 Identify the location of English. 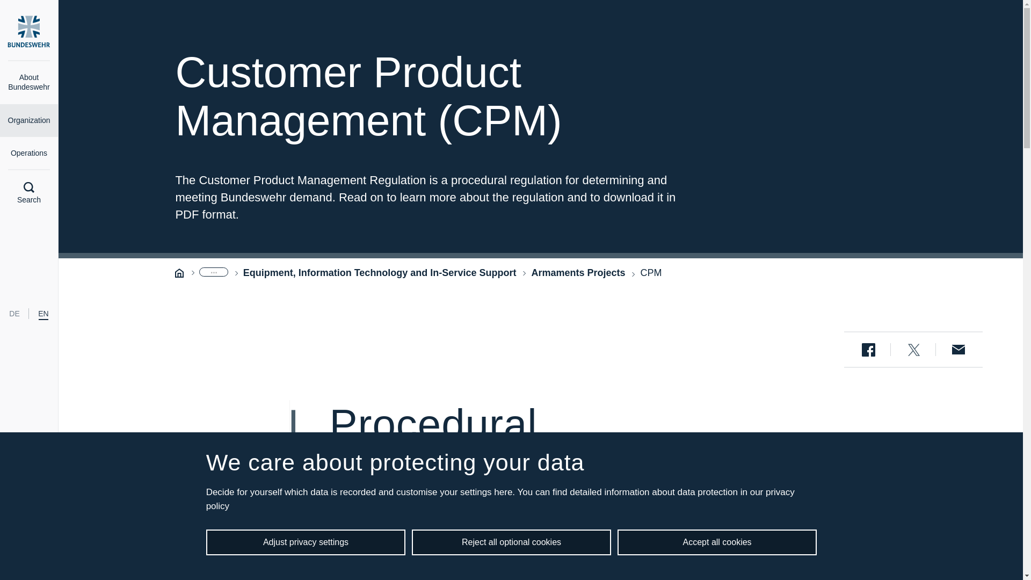
(43, 314).